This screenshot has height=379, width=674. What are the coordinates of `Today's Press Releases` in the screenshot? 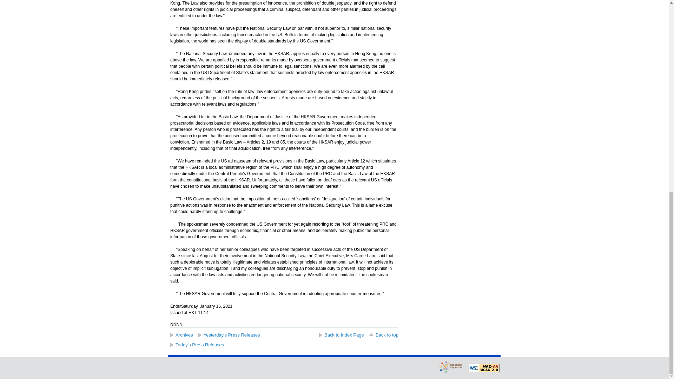 It's located at (197, 345).